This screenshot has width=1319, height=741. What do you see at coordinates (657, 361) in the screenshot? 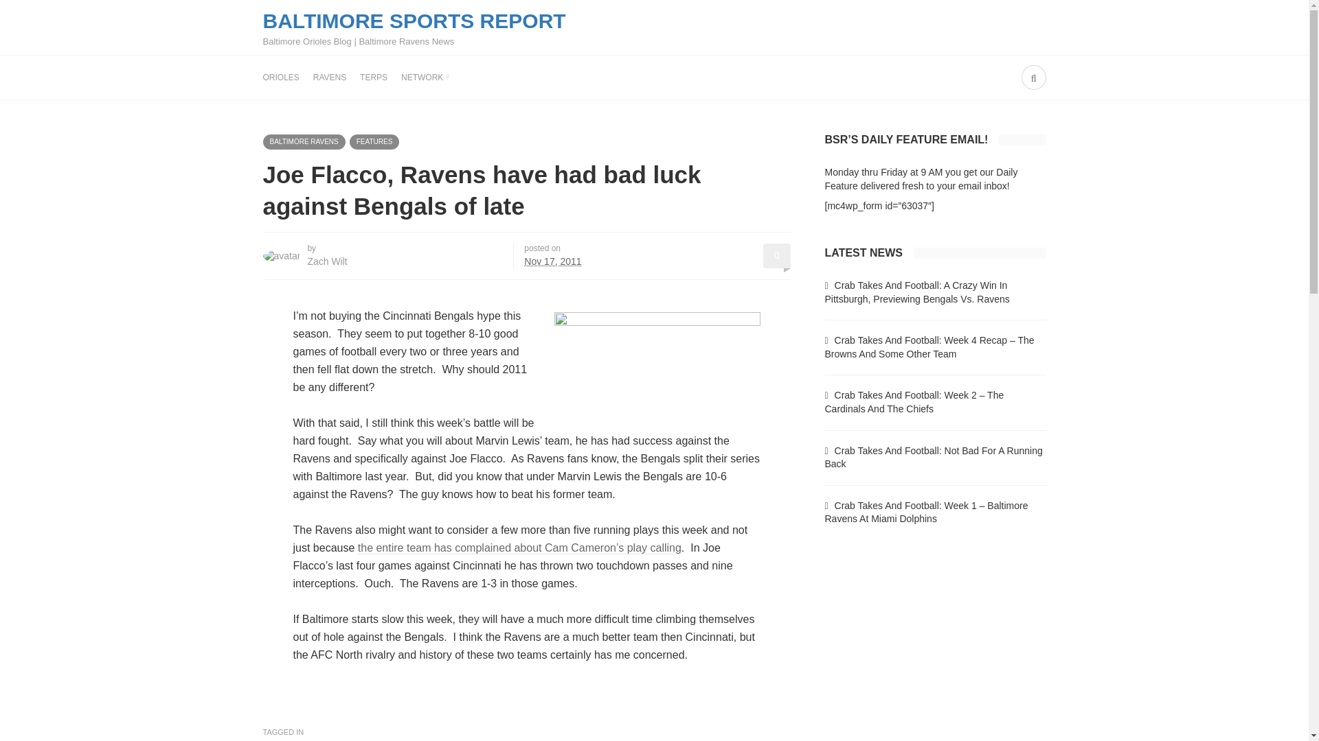
I see `flacco-sacked-bengals` at bounding box center [657, 361].